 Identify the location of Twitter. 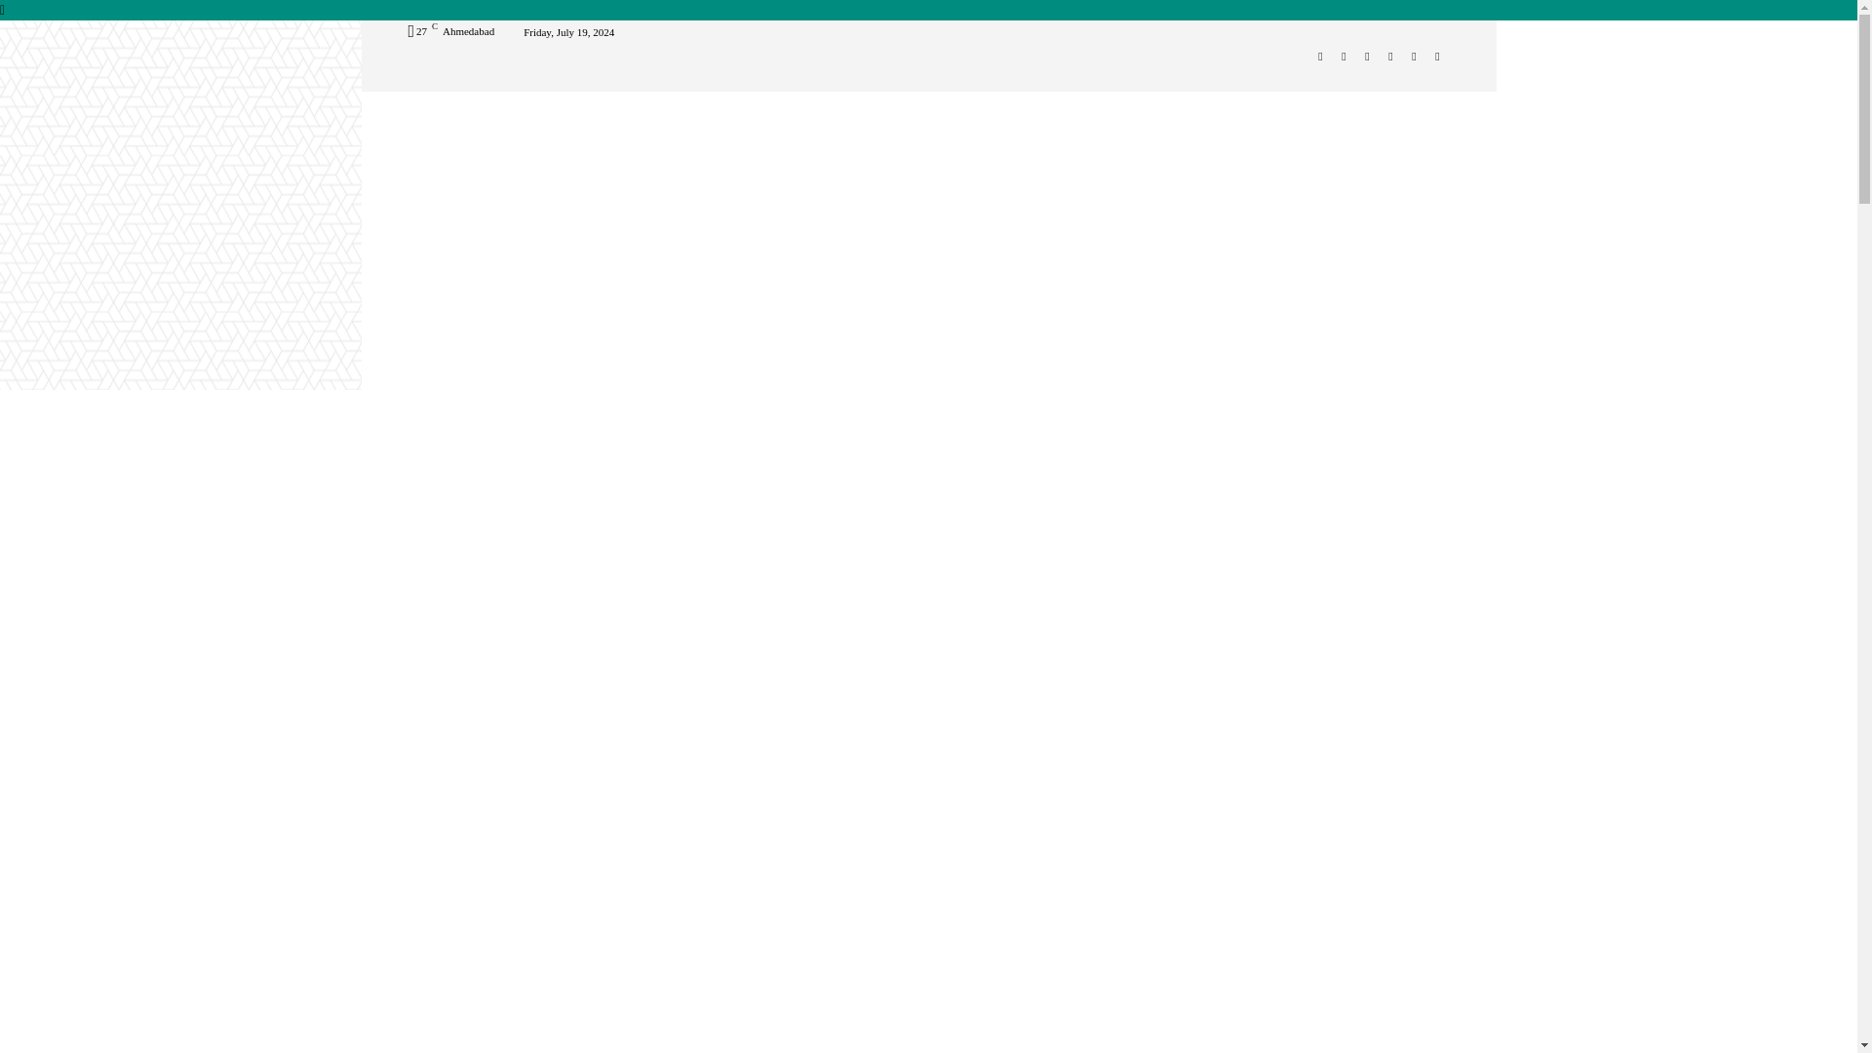
(1390, 57).